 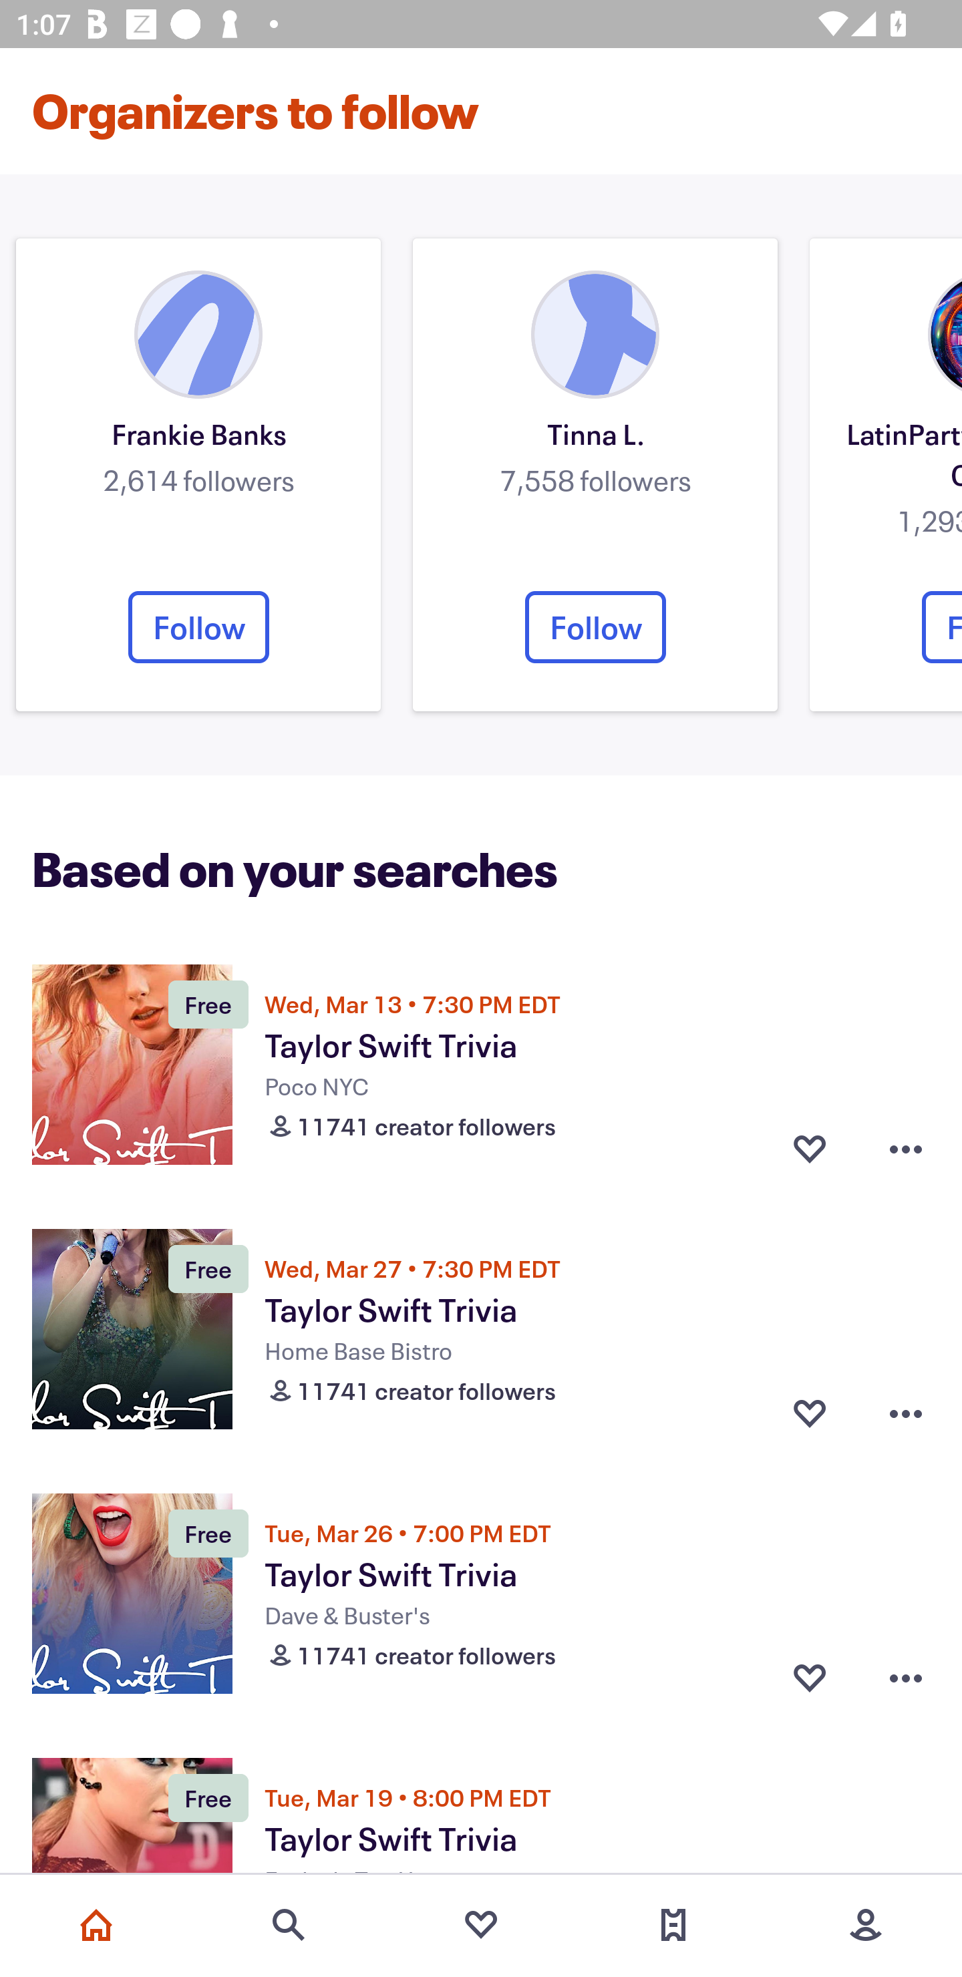 I want to click on Overflow menu button, so click(x=906, y=1678).